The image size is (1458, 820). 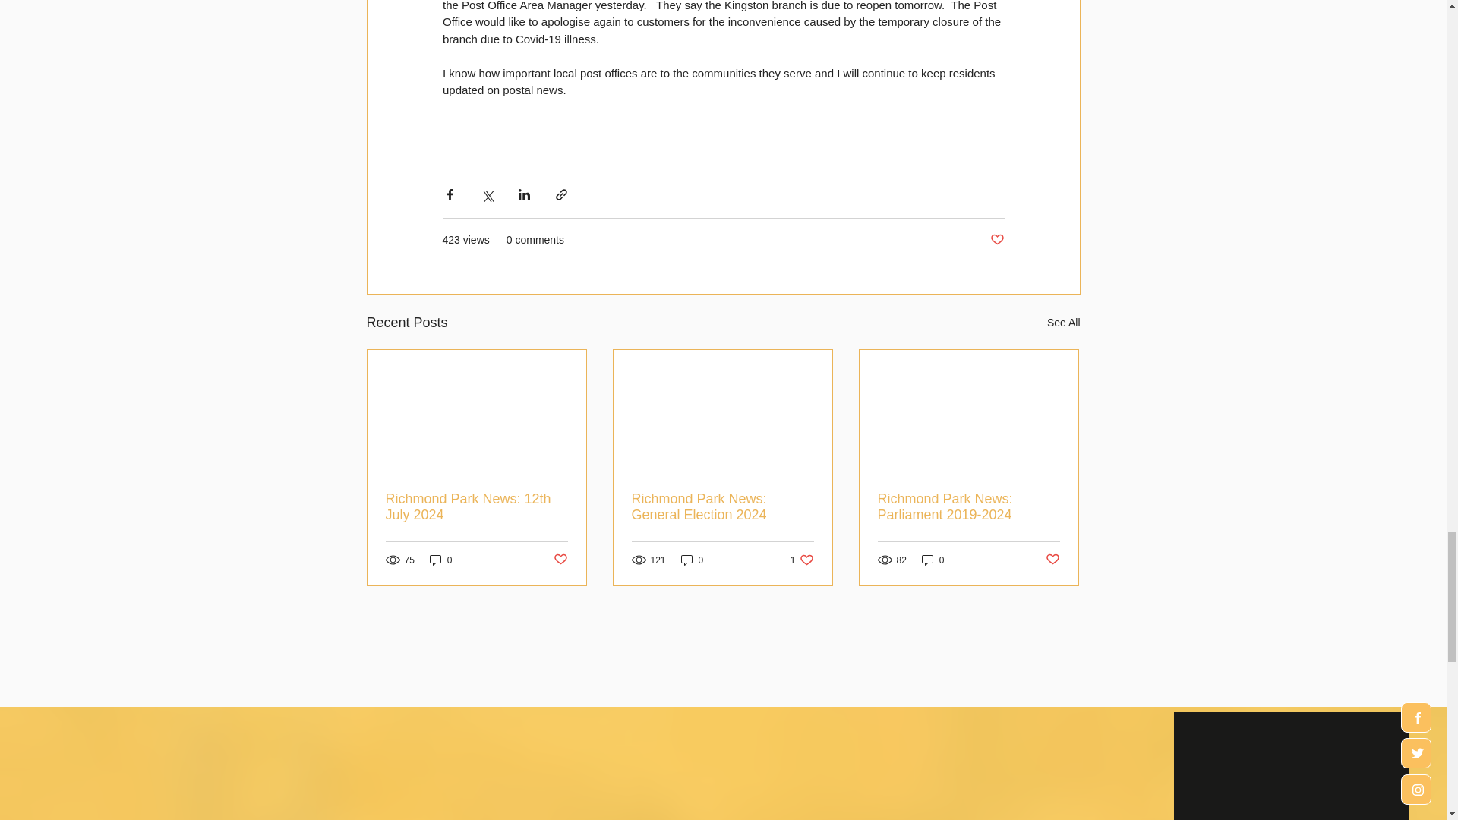 What do you see at coordinates (559, 560) in the screenshot?
I see `Post not marked as liked` at bounding box center [559, 560].